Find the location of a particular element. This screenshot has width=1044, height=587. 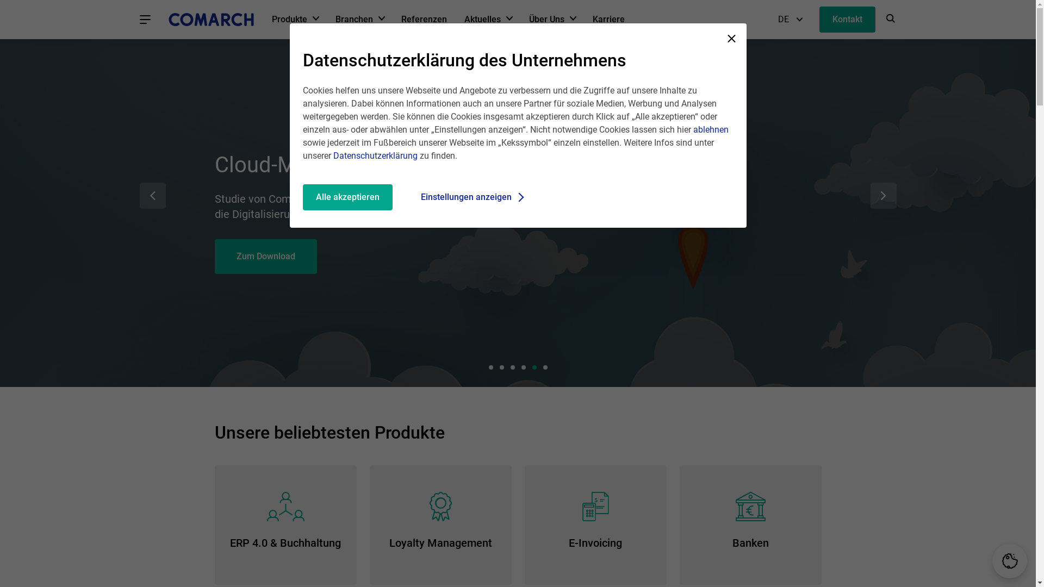

ERP 4.0 & Buchhaltung is located at coordinates (285, 525).